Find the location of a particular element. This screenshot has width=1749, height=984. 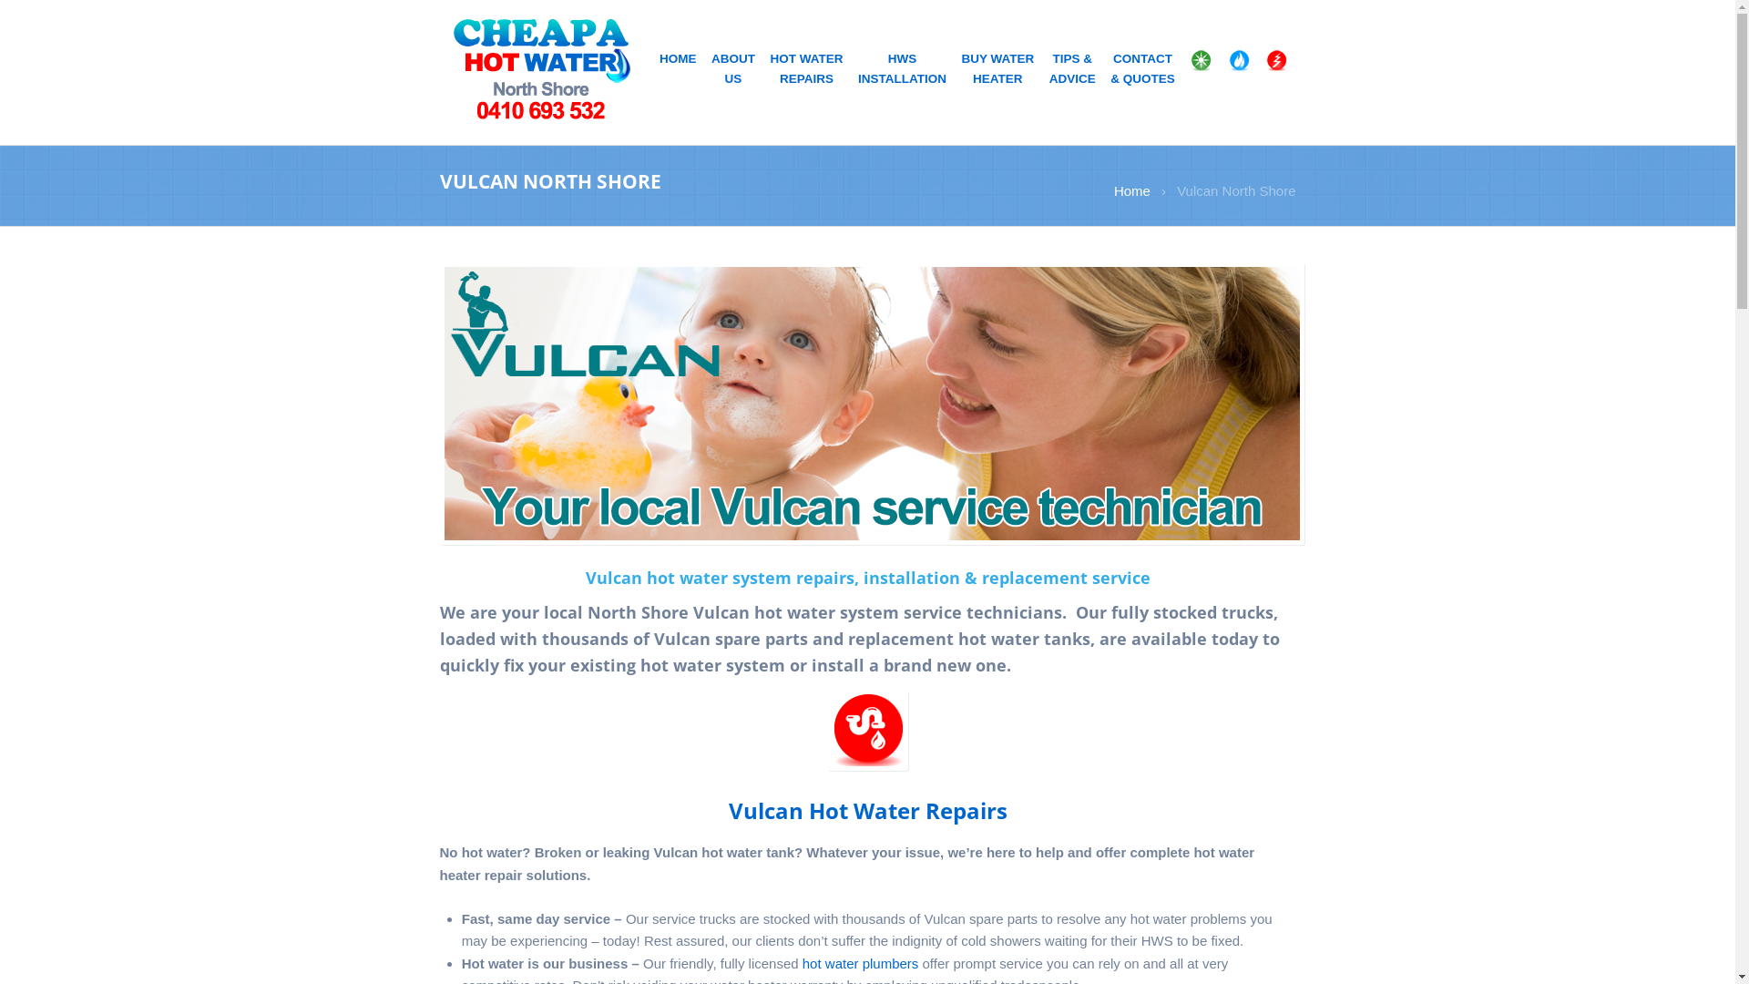

TIPS &
ADVICE is located at coordinates (1073, 71).